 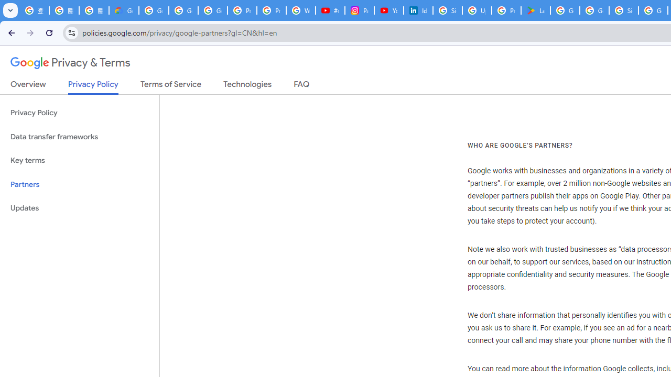 I want to click on Sign in - Google Accounts, so click(x=447, y=10).